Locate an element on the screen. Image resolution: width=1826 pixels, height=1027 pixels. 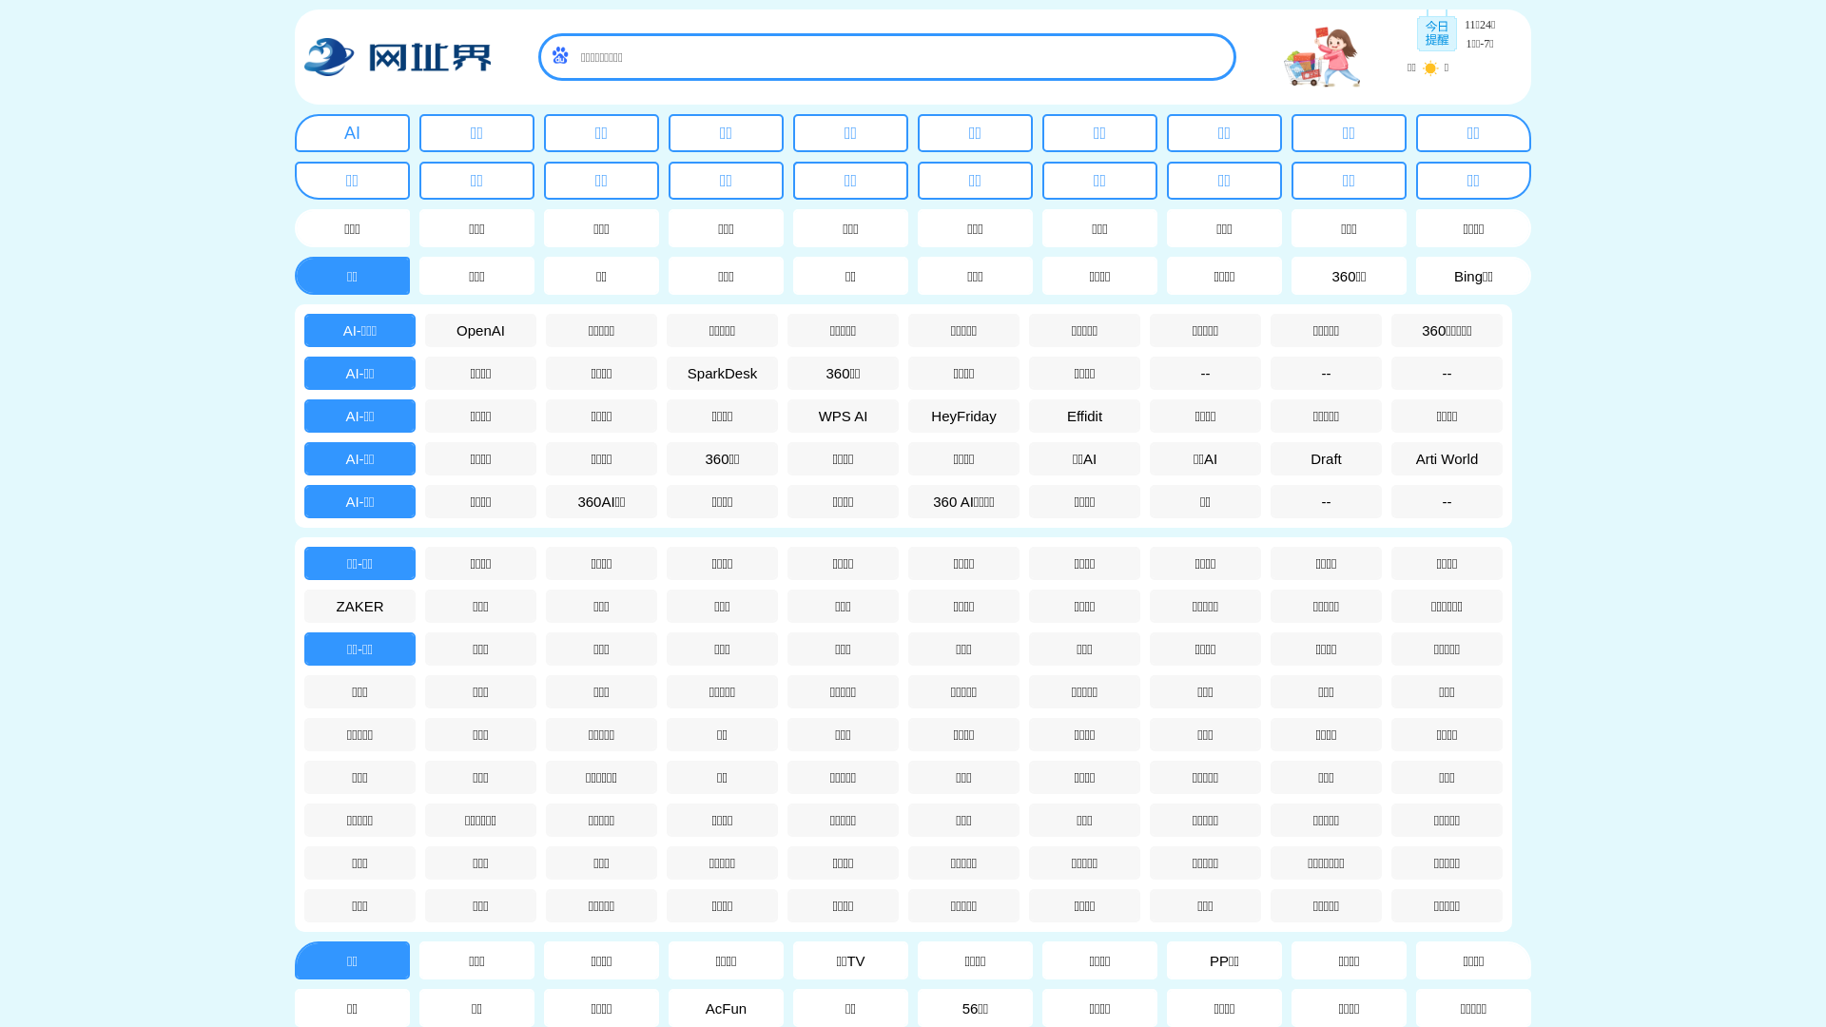
SparkDesk is located at coordinates (723, 373).